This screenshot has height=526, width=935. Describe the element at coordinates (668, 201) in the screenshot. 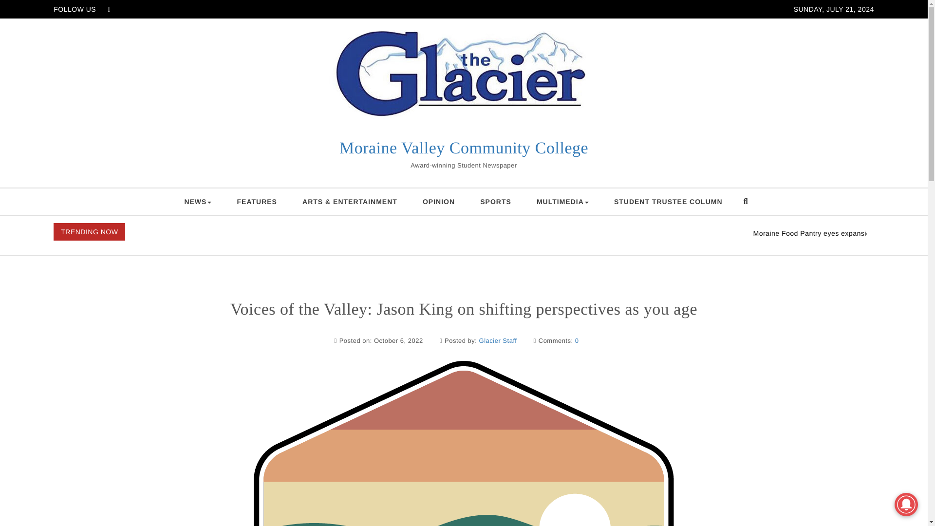

I see `STUDENT TRUSTEE COLUMN` at that location.